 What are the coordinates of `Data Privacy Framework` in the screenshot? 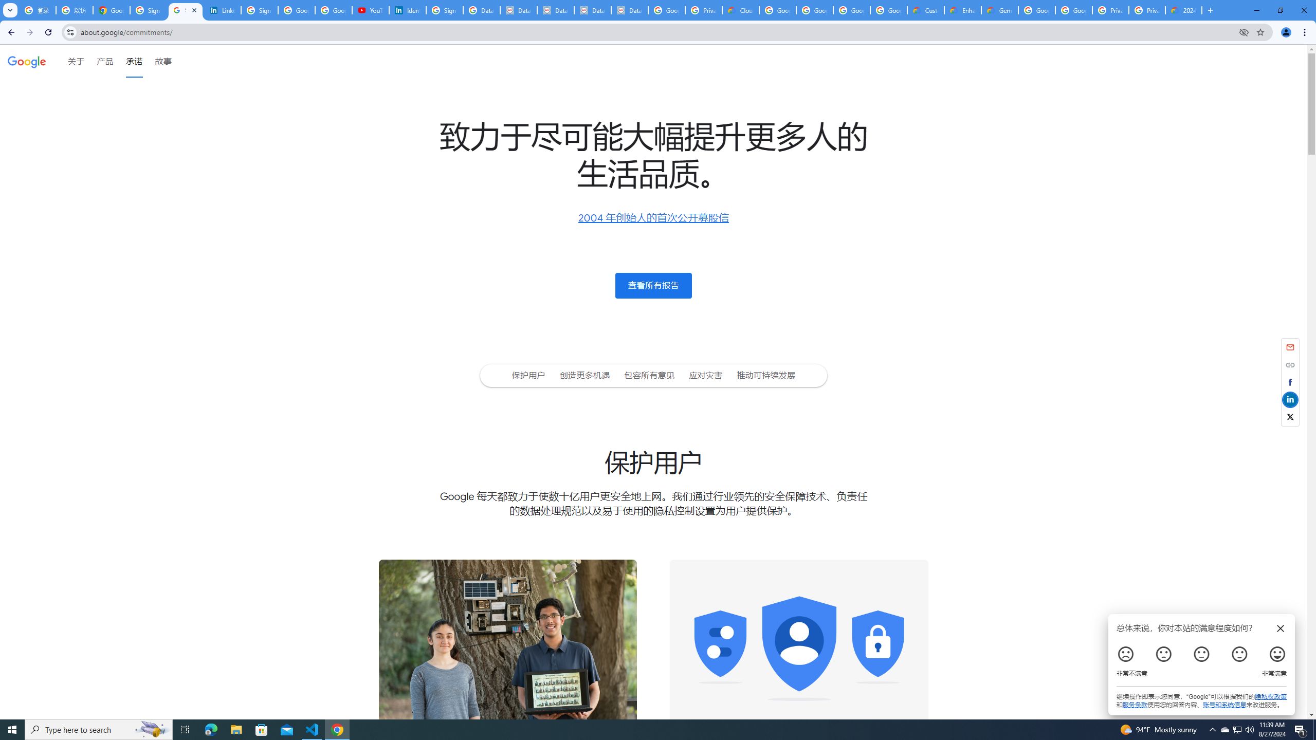 It's located at (593, 10).